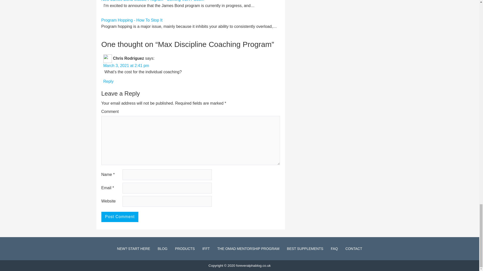 Image resolution: width=483 pixels, height=271 pixels. I want to click on IFFT, so click(206, 248).